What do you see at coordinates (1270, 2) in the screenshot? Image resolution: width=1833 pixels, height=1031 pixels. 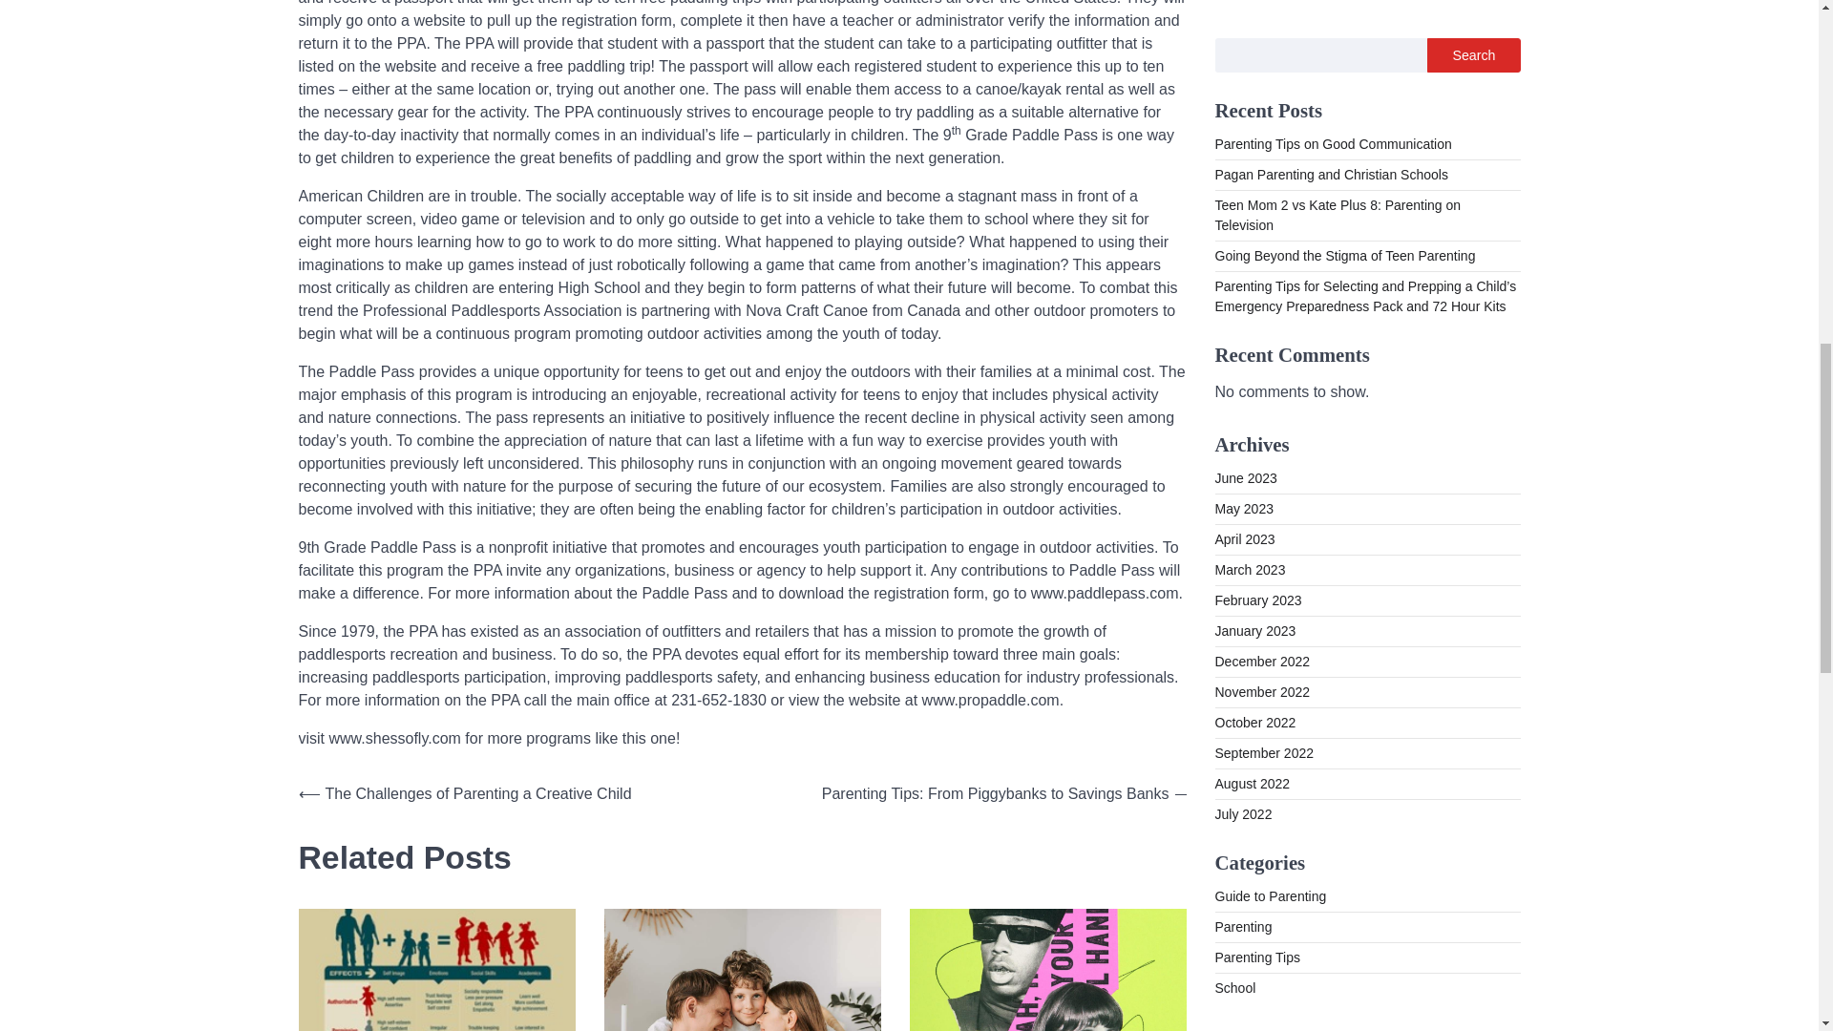 I see `Guide to Parenting` at bounding box center [1270, 2].